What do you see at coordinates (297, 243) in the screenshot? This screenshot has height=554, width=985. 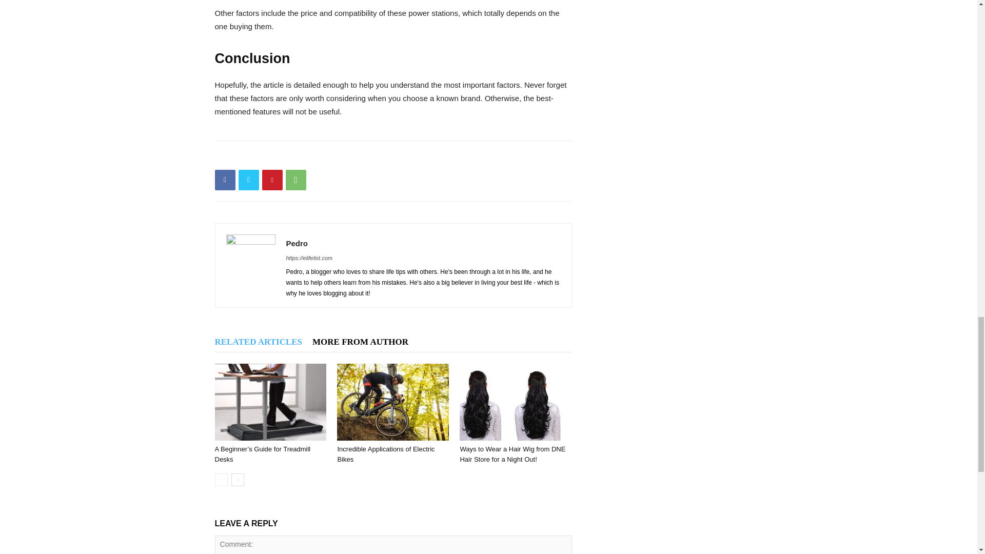 I see `Pedro` at bounding box center [297, 243].